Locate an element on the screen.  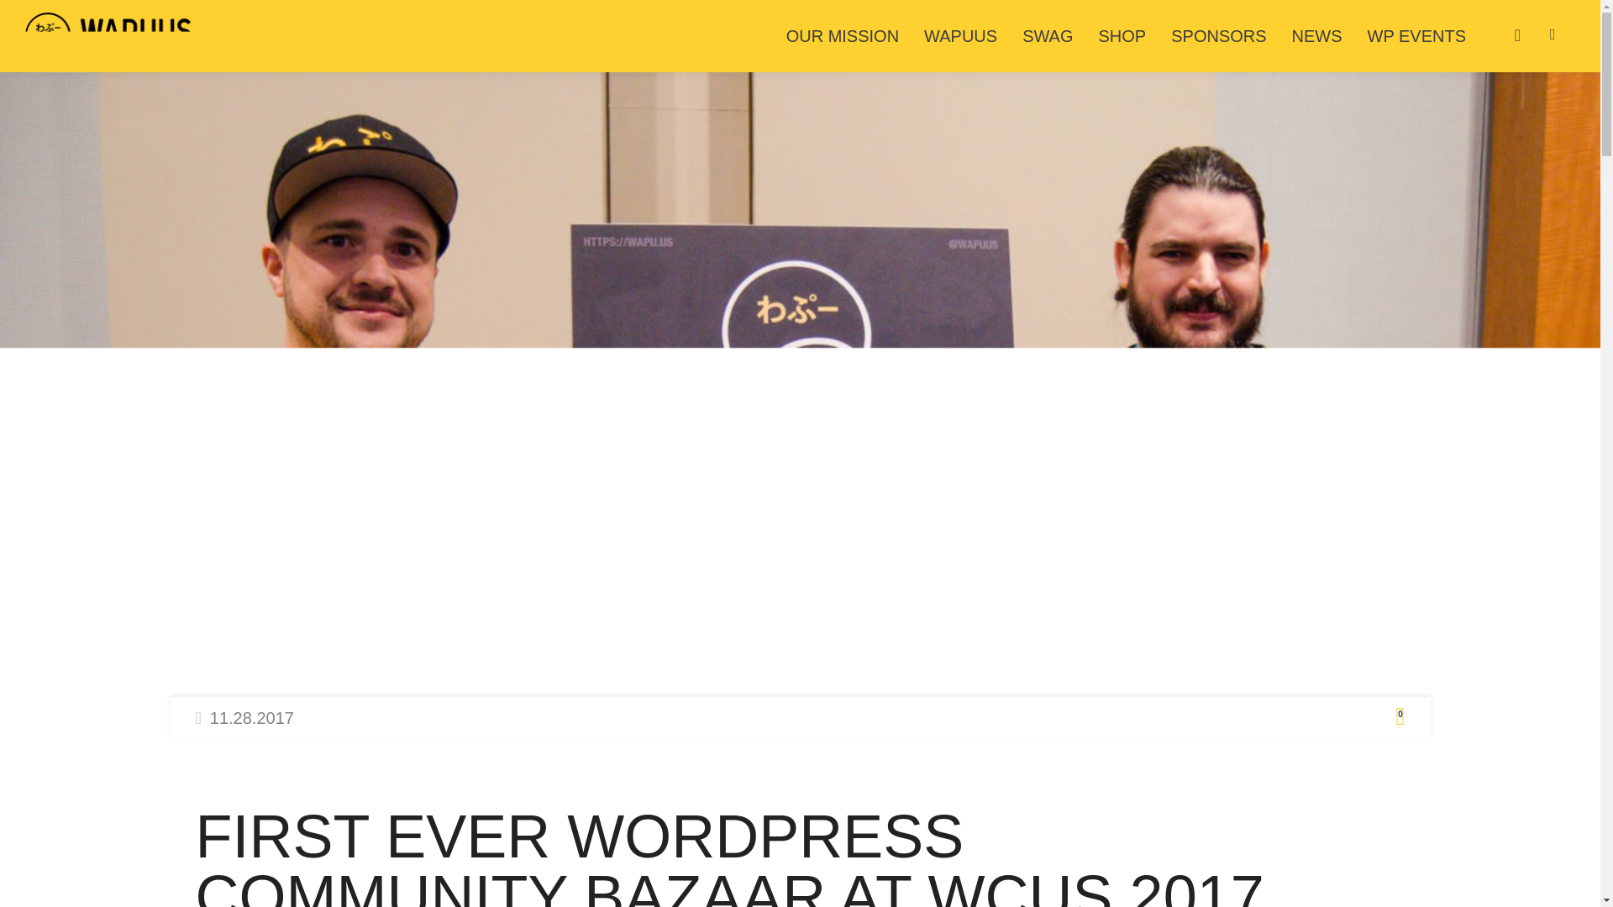
Toggle Search is located at coordinates (1558, 34).